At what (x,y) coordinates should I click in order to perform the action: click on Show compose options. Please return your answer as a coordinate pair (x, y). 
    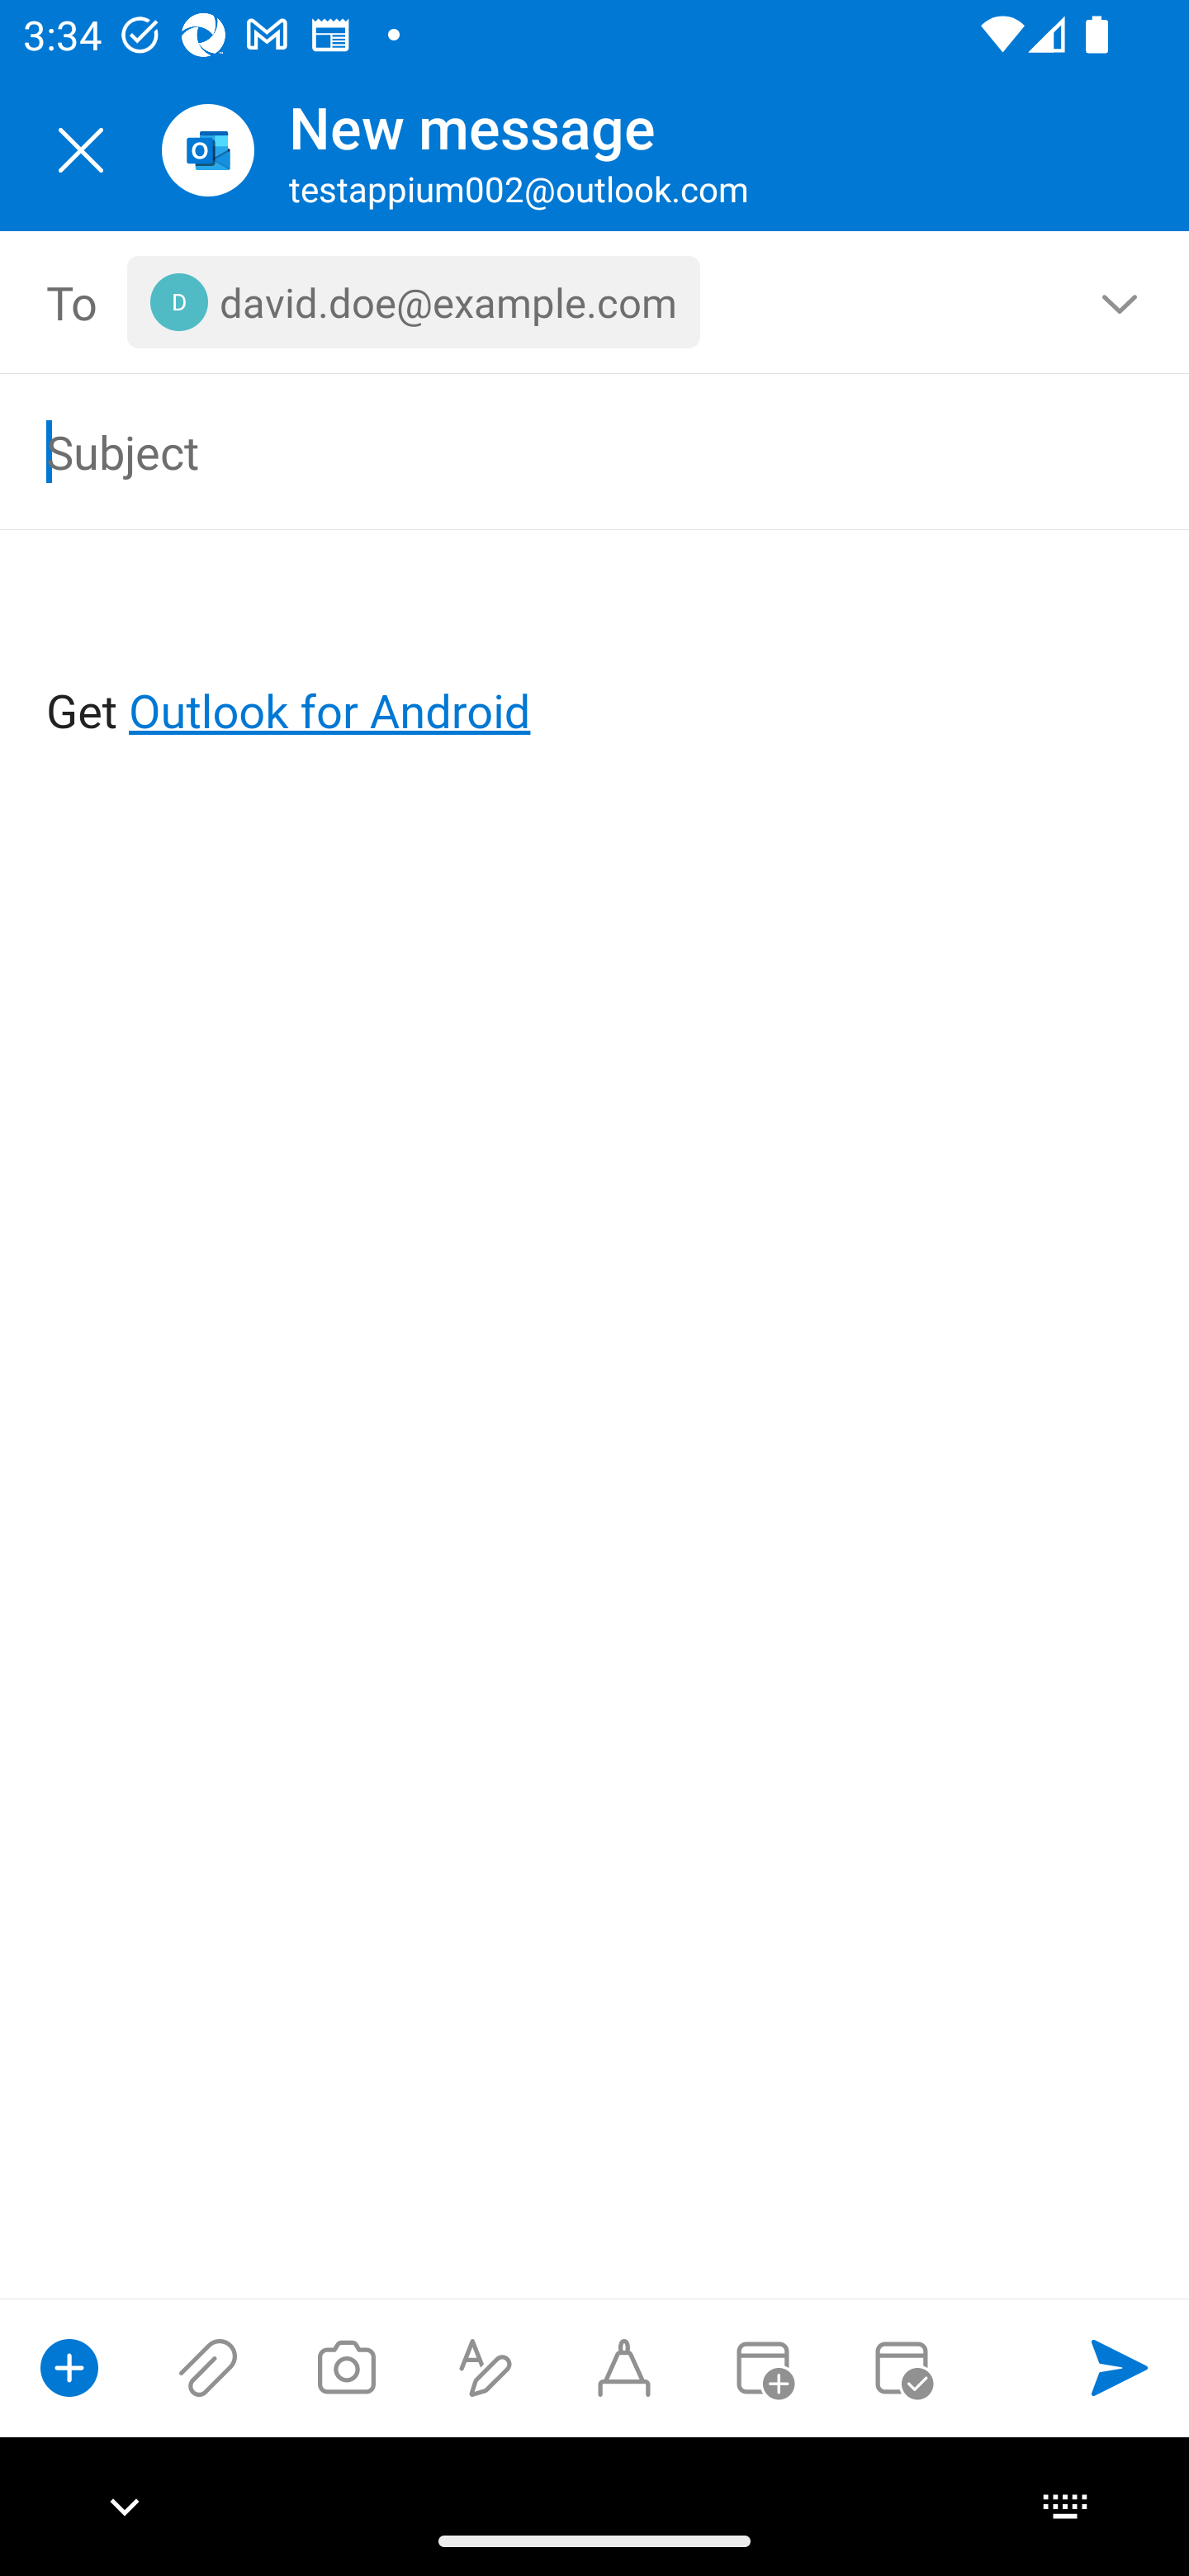
    Looking at the image, I should click on (69, 2367).